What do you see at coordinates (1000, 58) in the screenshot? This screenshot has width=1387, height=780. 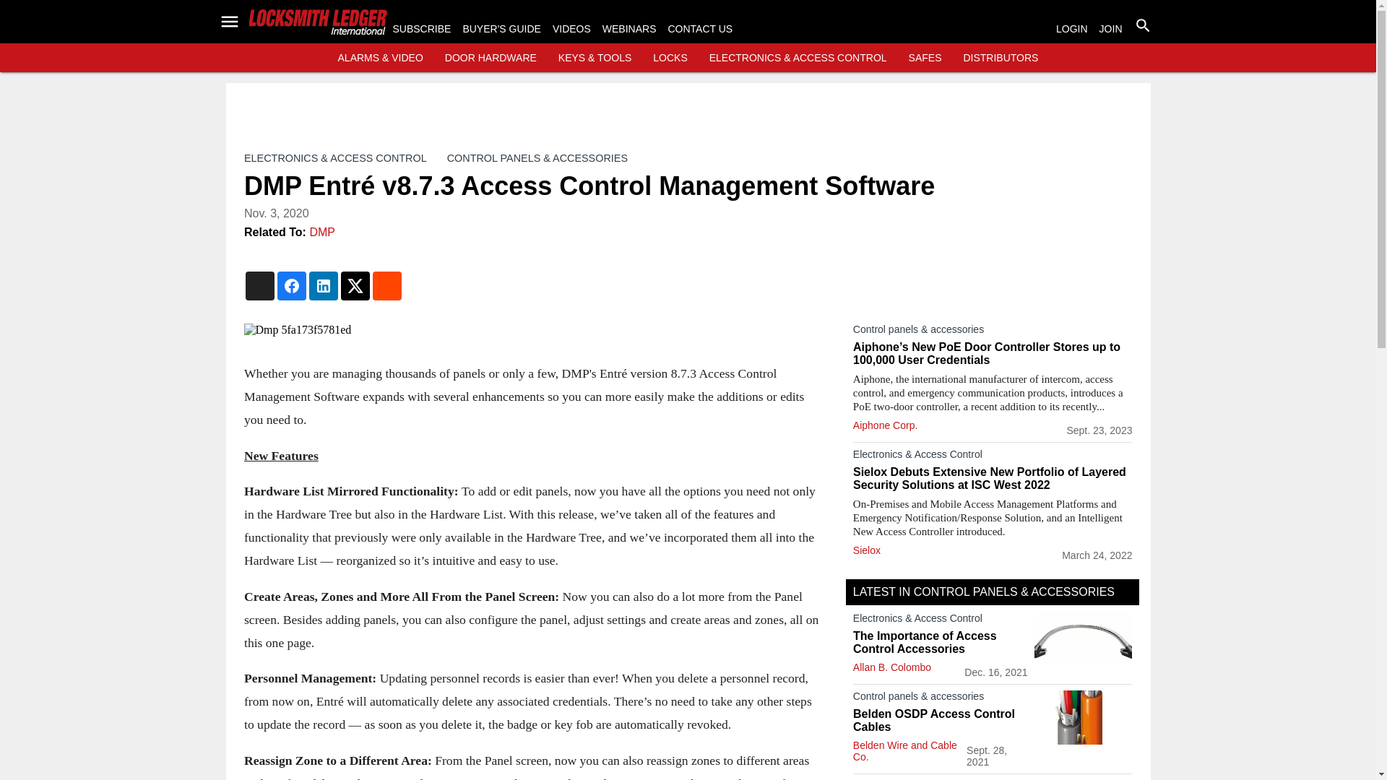 I see `DISTRIBUTORS` at bounding box center [1000, 58].